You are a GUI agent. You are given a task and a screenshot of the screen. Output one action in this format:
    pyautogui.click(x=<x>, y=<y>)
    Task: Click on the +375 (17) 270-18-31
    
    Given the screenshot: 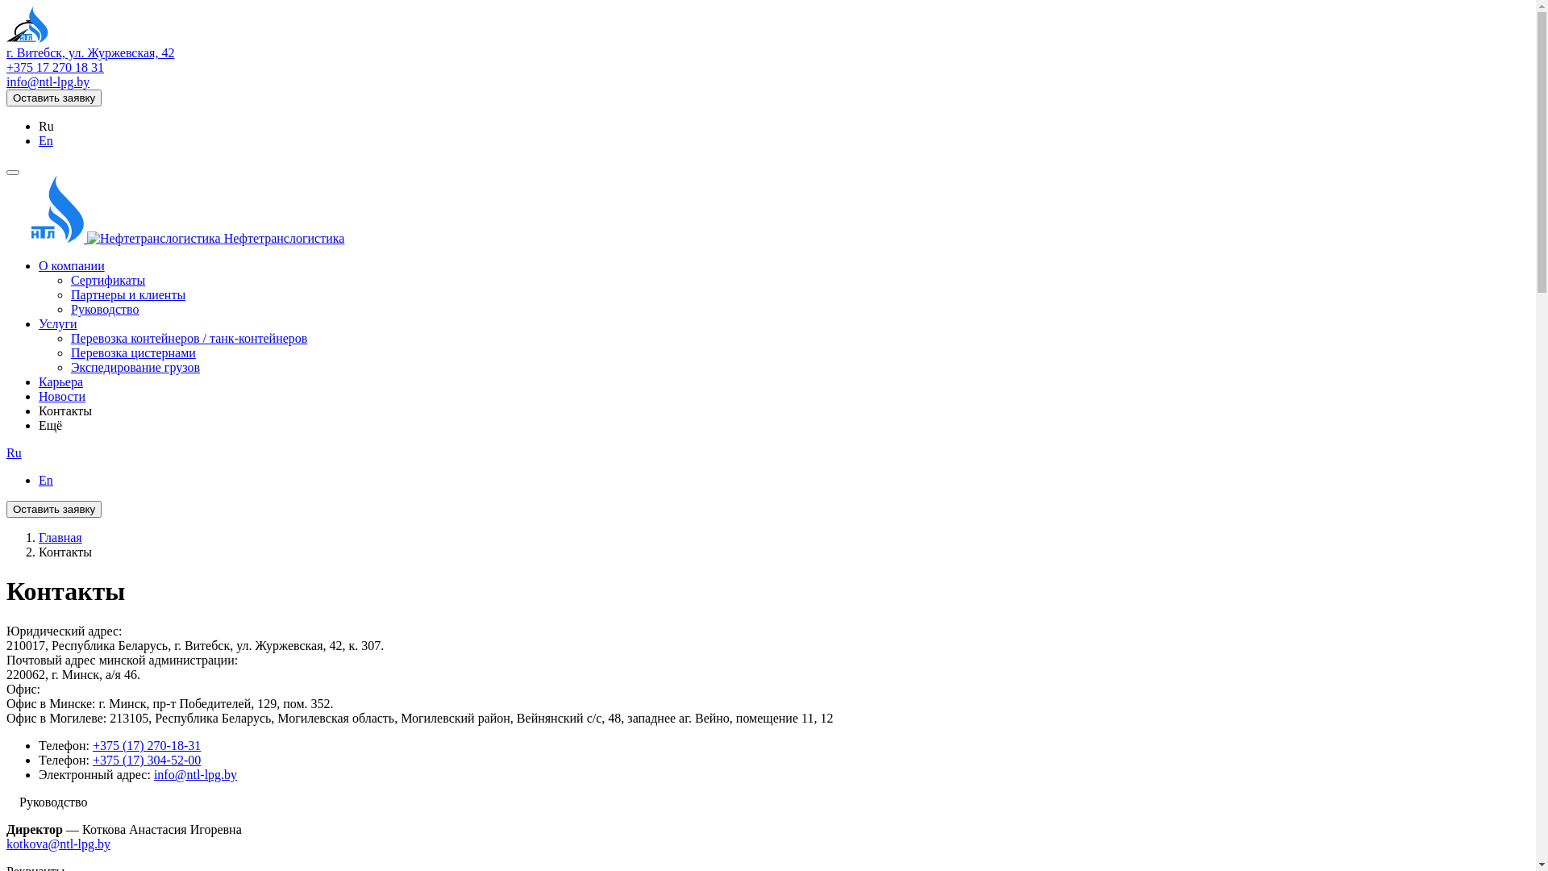 What is the action you would take?
    pyautogui.click(x=147, y=745)
    